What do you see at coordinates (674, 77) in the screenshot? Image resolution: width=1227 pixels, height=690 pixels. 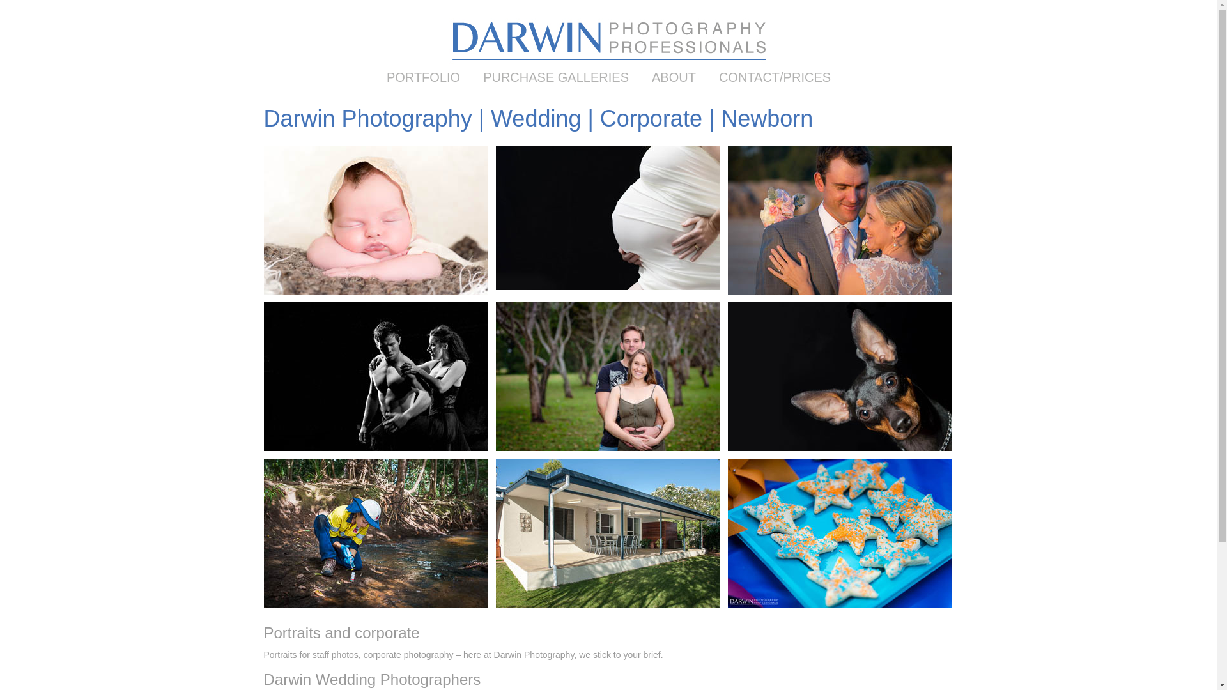 I see `ABOUT` at bounding box center [674, 77].